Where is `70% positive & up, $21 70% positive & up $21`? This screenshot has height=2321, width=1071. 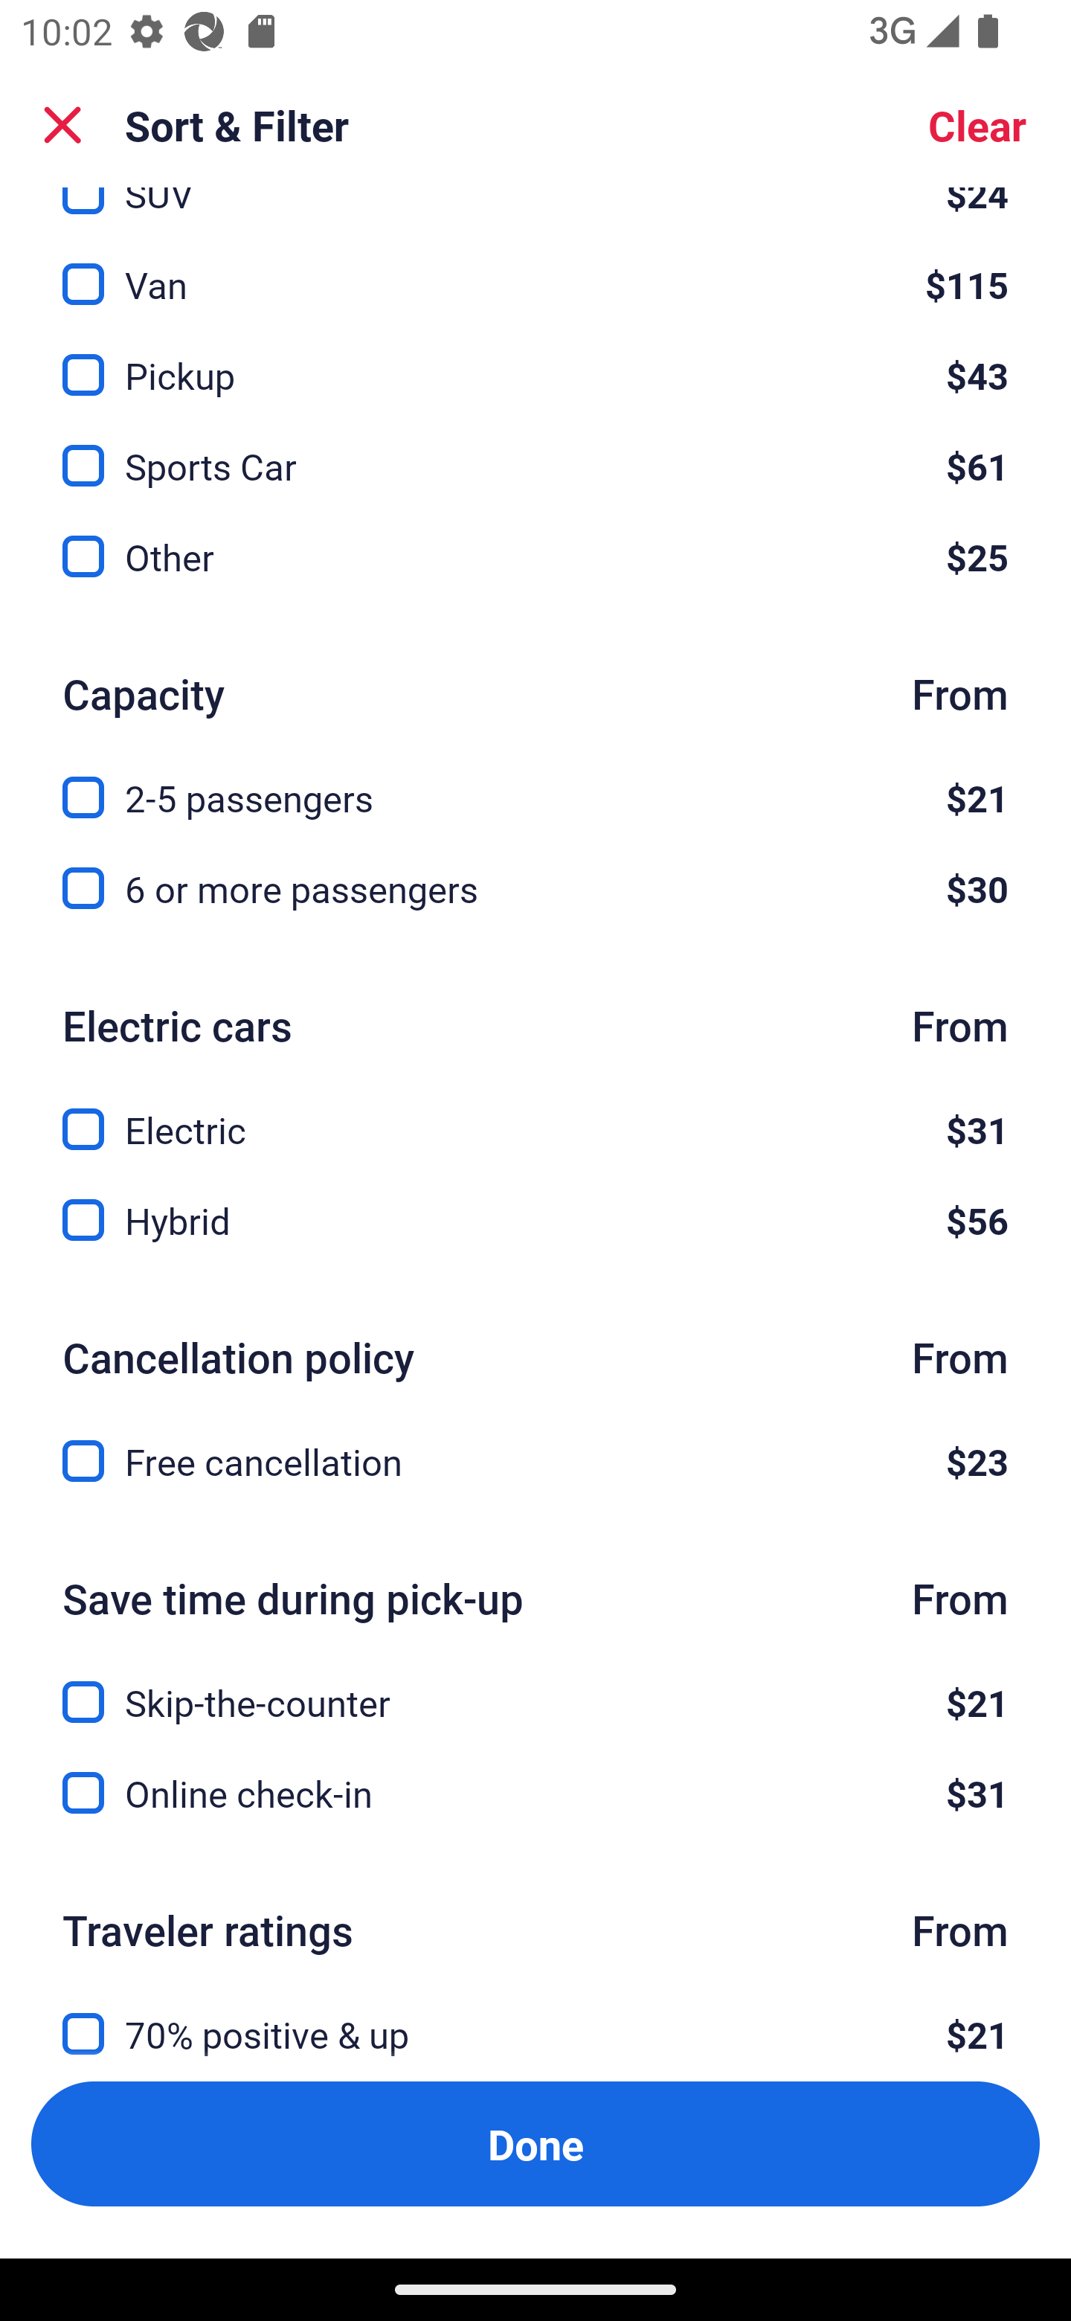
70% positive & up, $21 70% positive & up $21 is located at coordinates (535, 2017).